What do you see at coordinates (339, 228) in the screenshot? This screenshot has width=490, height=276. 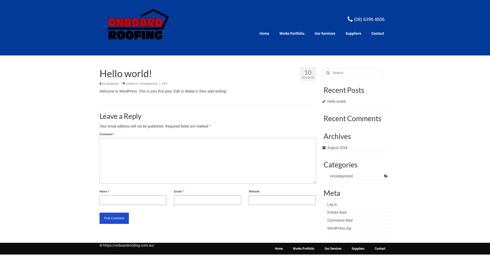 I see `WordPress.org` at bounding box center [339, 228].